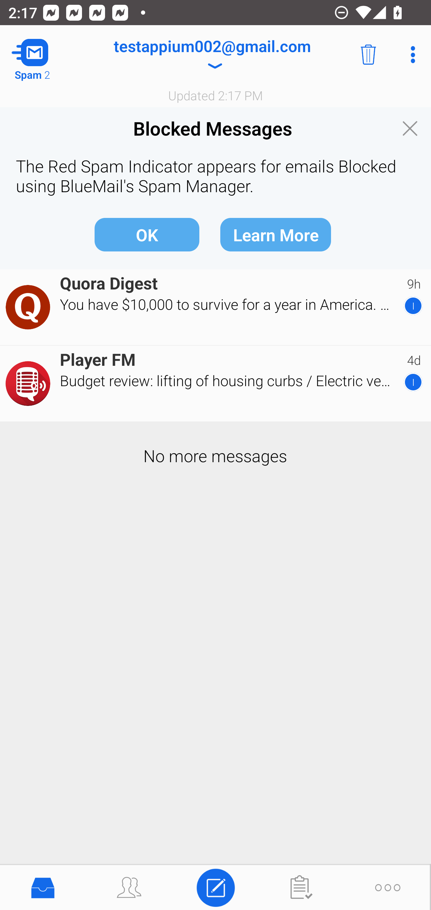  I want to click on Navigate up, so click(47, 54).